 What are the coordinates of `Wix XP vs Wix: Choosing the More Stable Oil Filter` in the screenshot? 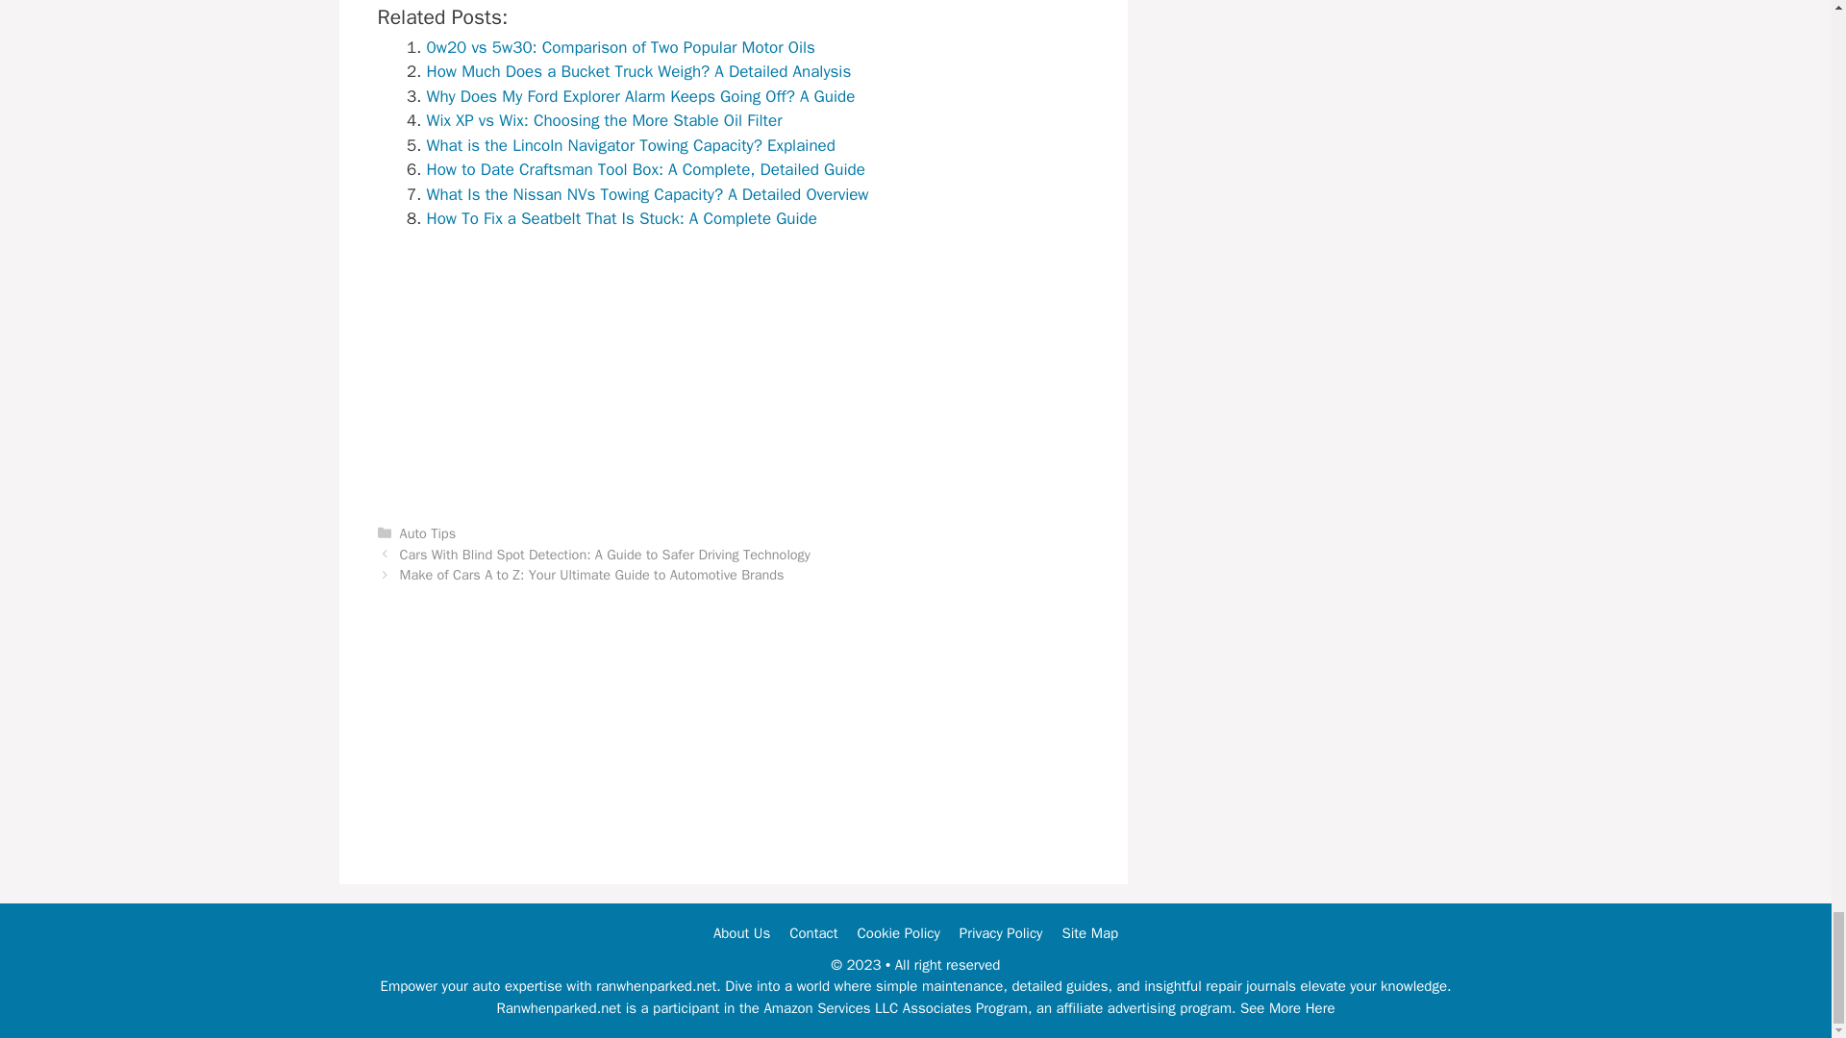 It's located at (604, 120).